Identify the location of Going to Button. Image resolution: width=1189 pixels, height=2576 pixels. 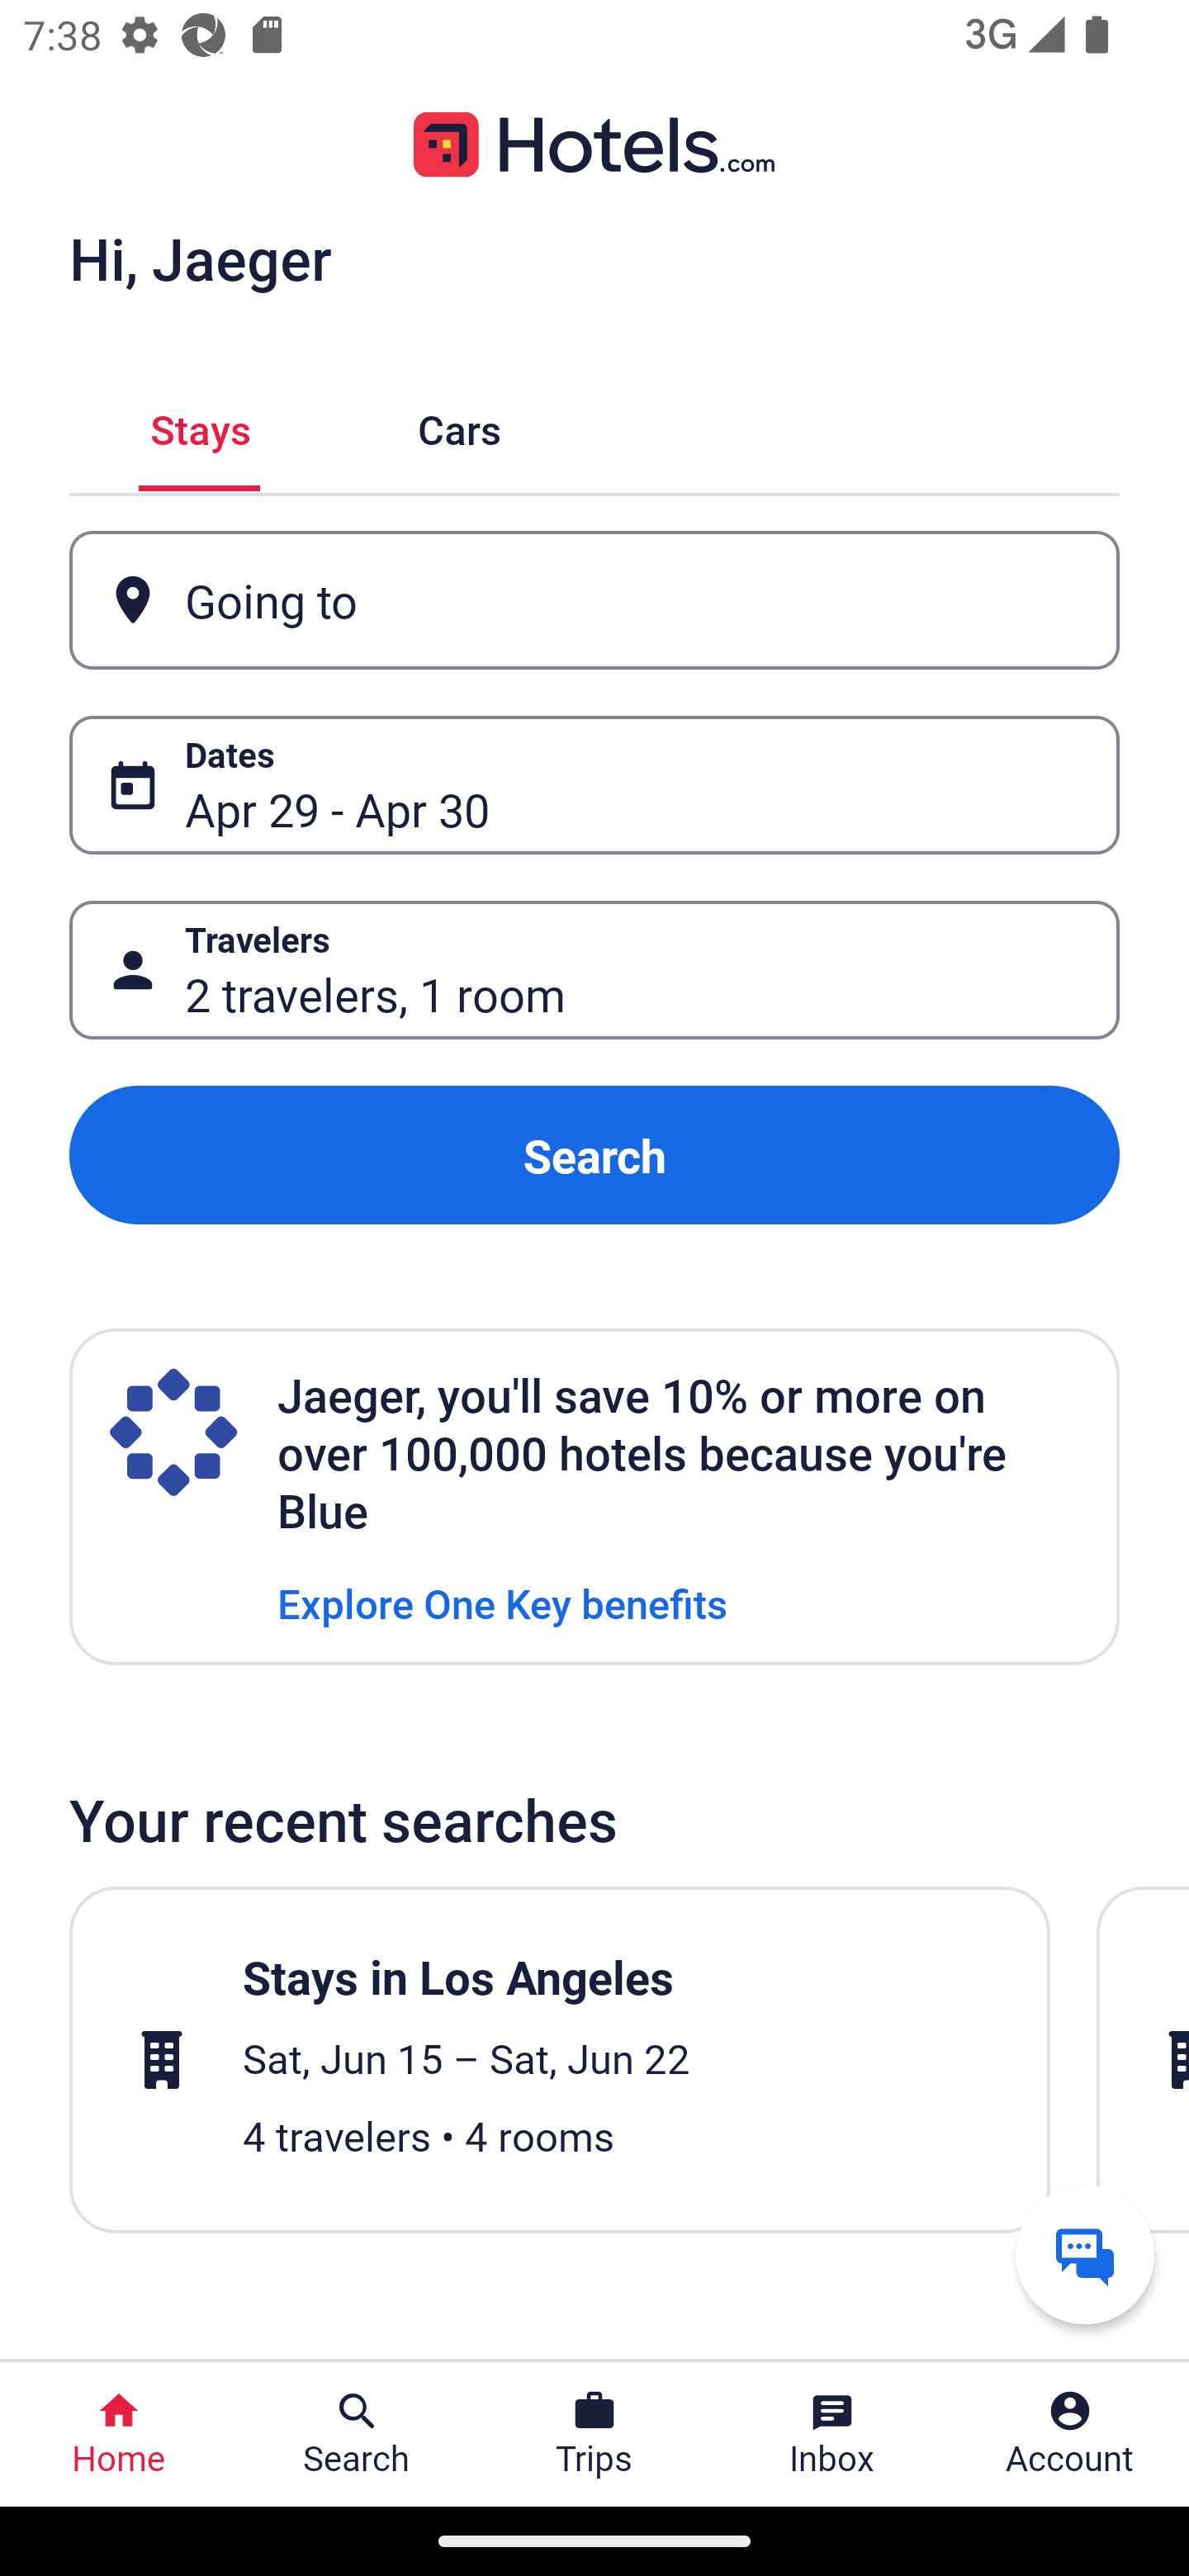
(594, 599).